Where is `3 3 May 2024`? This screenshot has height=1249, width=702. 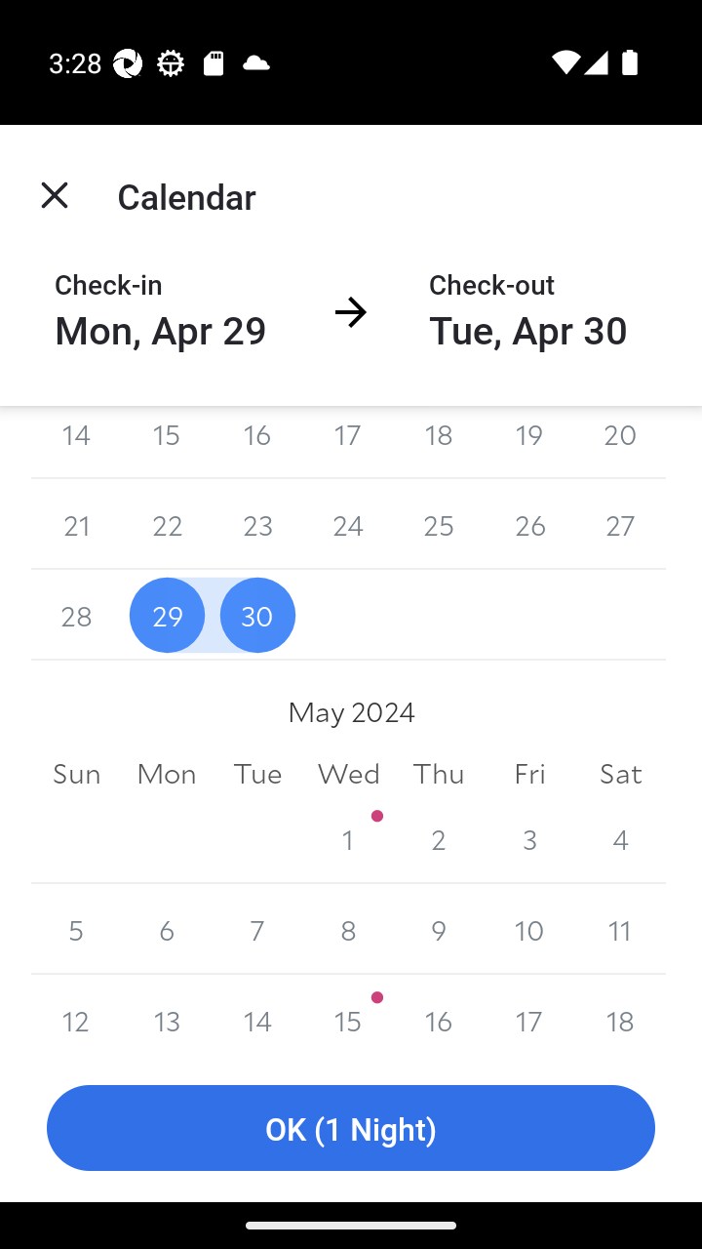 3 3 May 2024 is located at coordinates (528, 838).